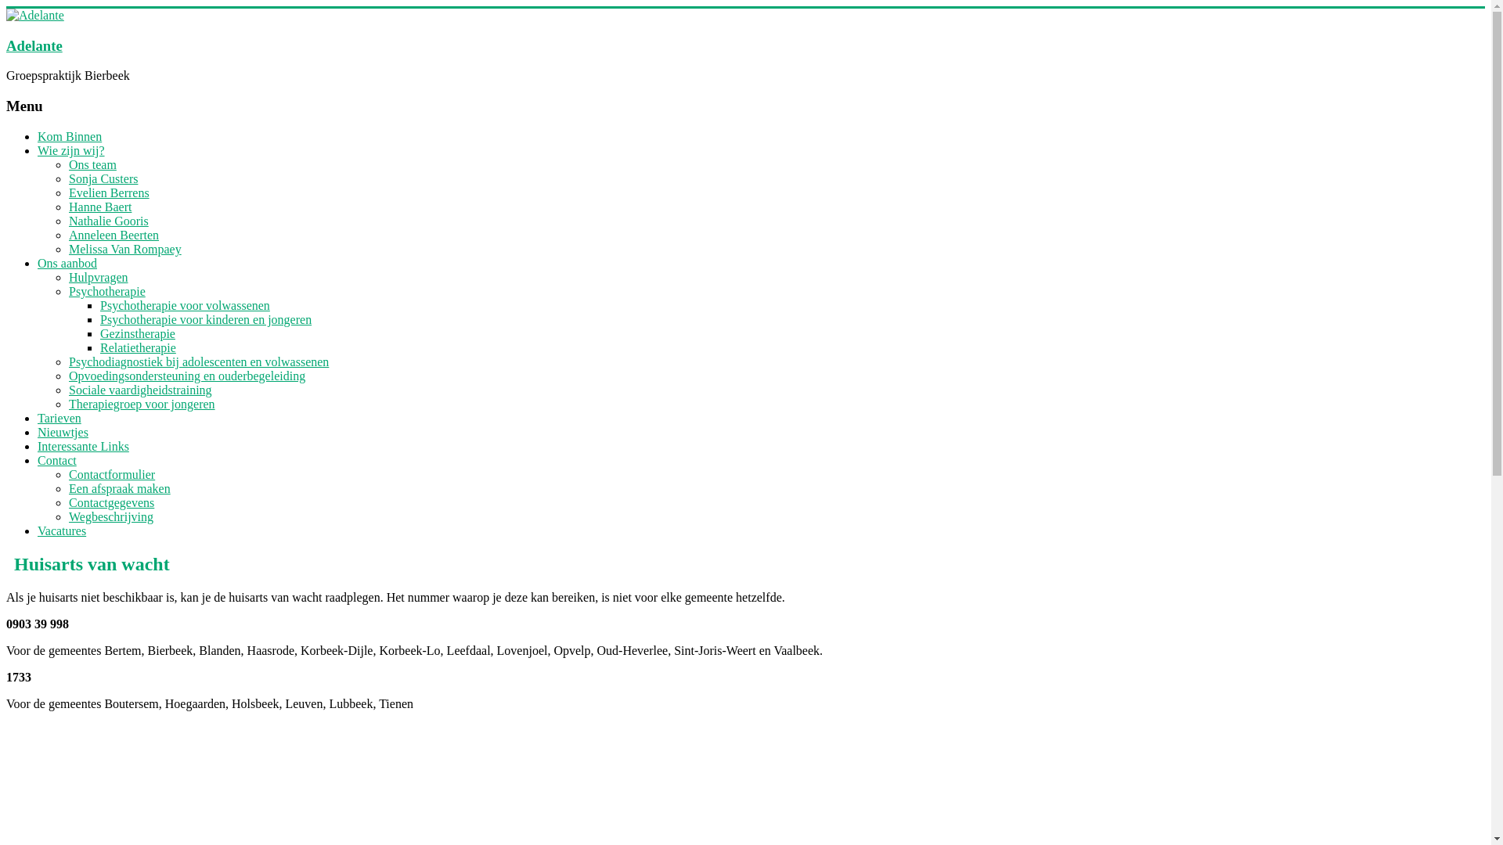  Describe the element at coordinates (111, 516) in the screenshot. I see `Wegbeschrijving` at that location.